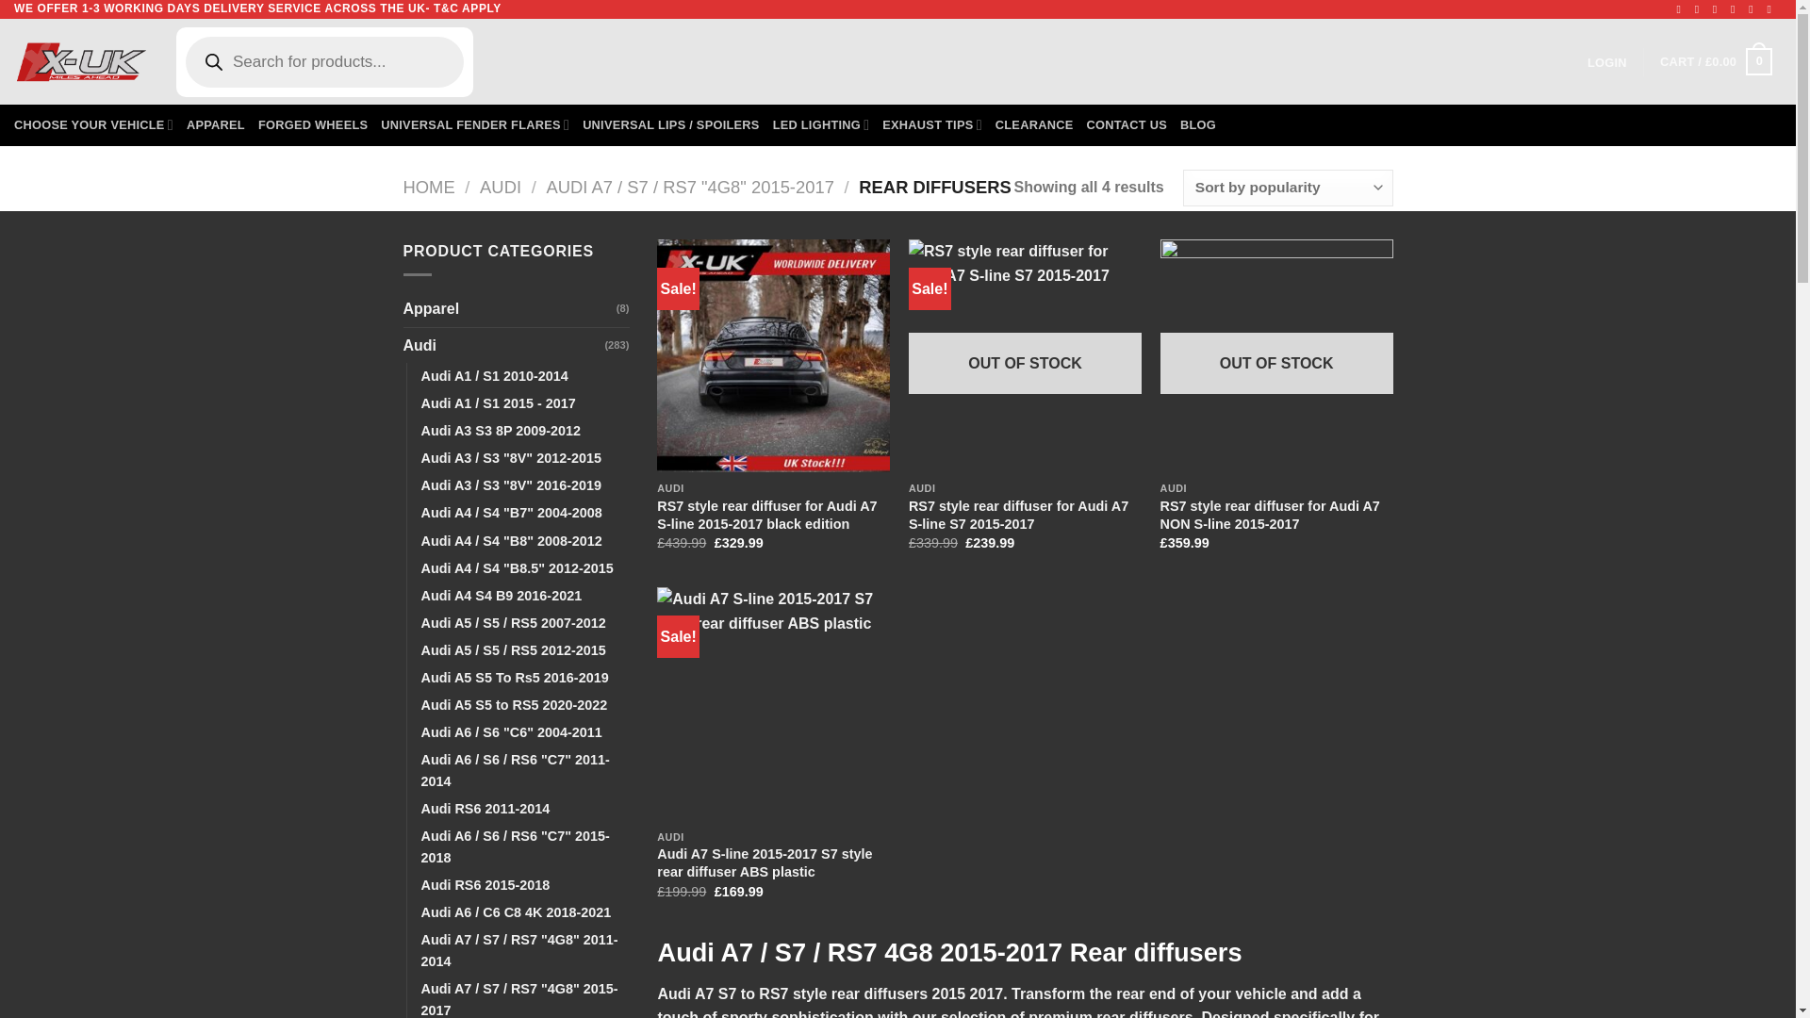 The width and height of the screenshot is (1810, 1018). What do you see at coordinates (475, 125) in the screenshot?
I see `UNIVERSAL FENDER FLARES` at bounding box center [475, 125].